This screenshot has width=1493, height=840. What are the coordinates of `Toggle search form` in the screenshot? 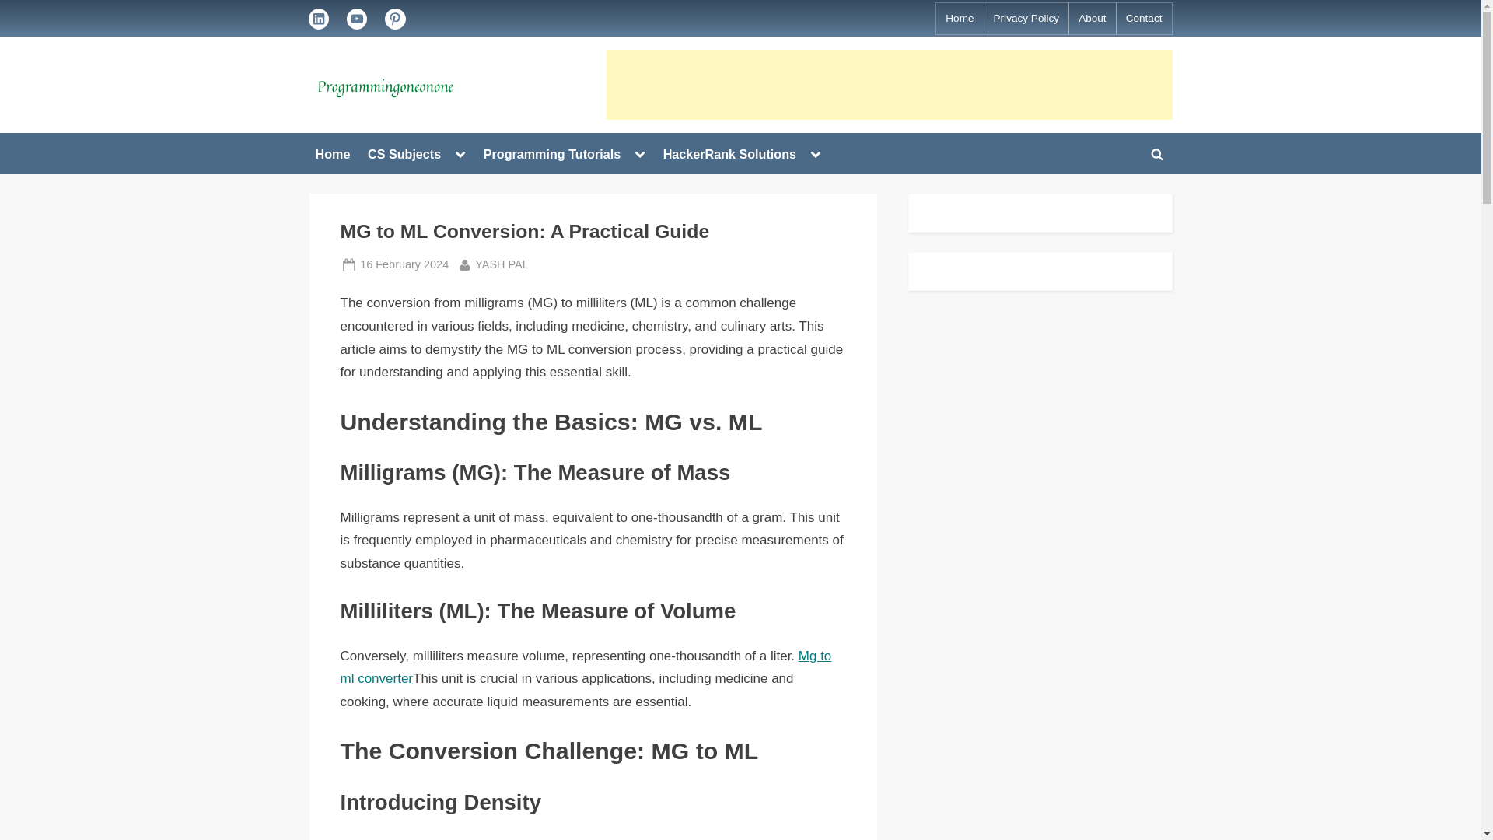 It's located at (1157, 154).